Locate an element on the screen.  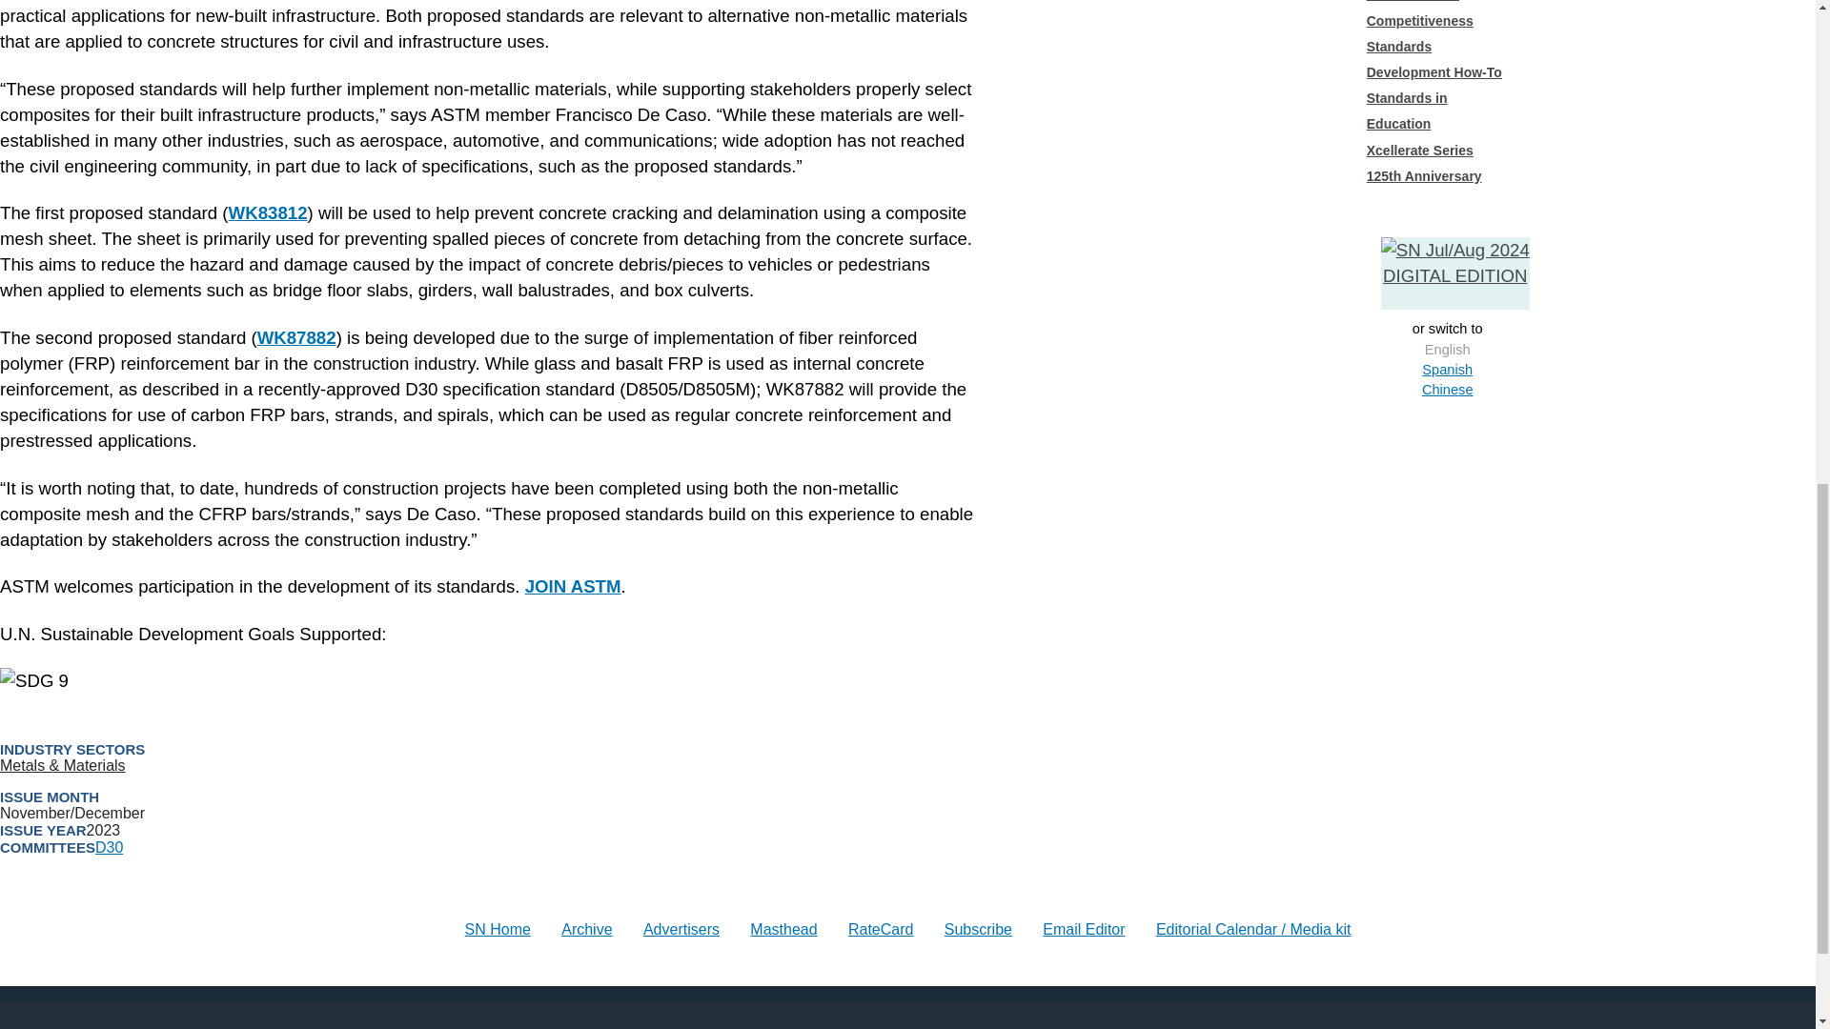
Standards in Education is located at coordinates (1407, 111).